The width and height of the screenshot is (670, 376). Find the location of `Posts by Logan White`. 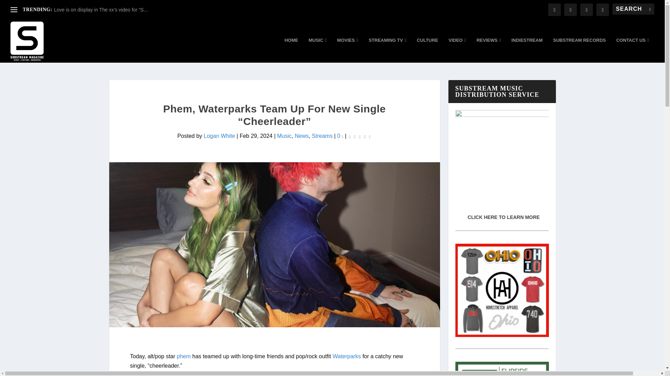

Posts by Logan White is located at coordinates (219, 136).